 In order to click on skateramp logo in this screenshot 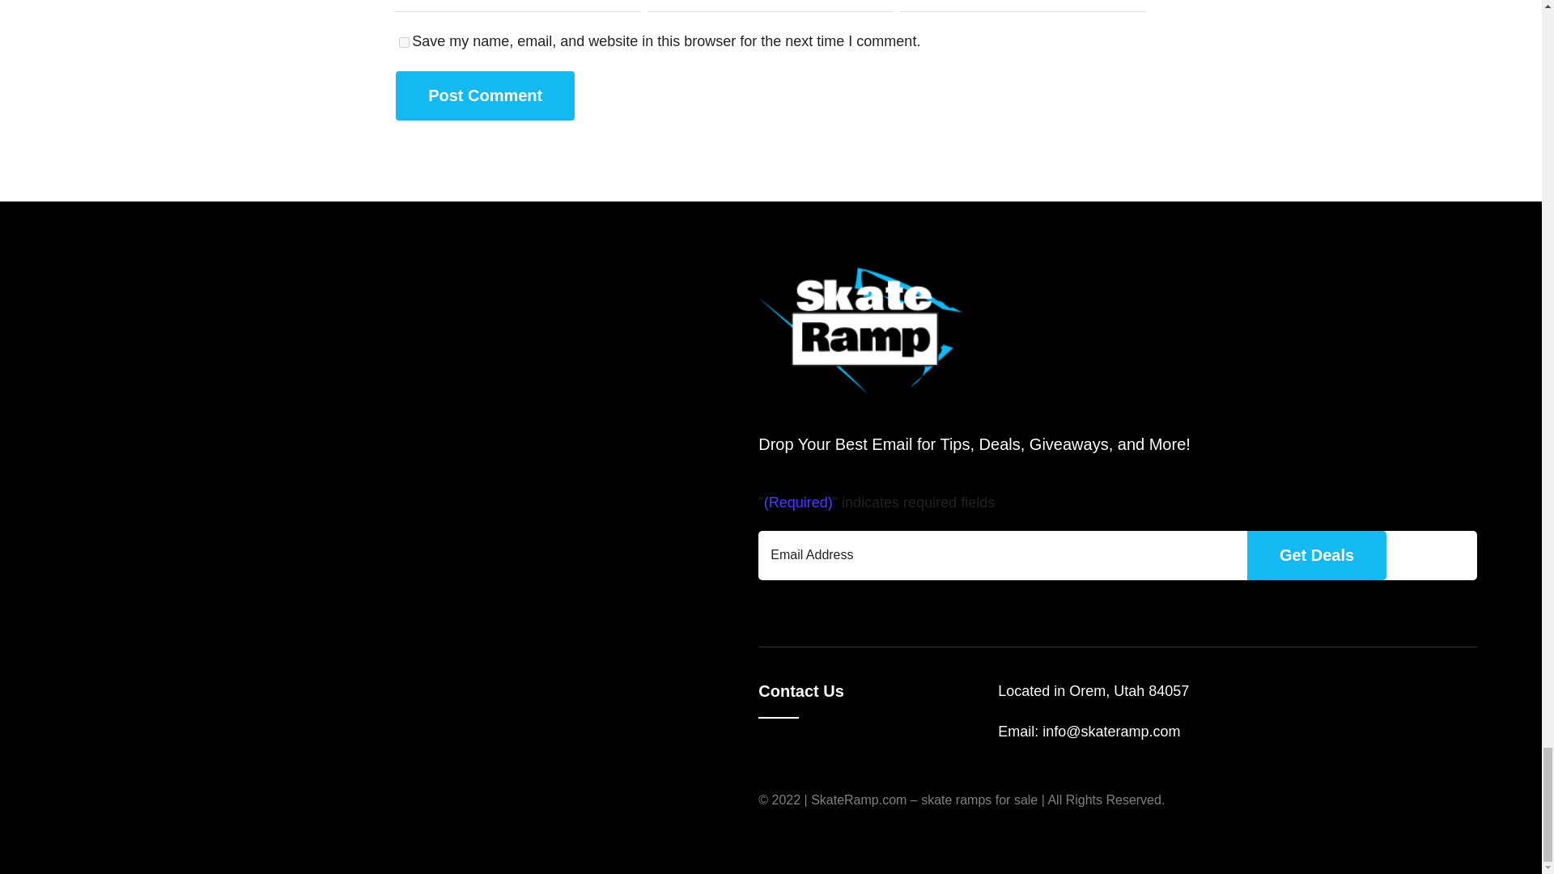, I will do `click(860, 330)`.